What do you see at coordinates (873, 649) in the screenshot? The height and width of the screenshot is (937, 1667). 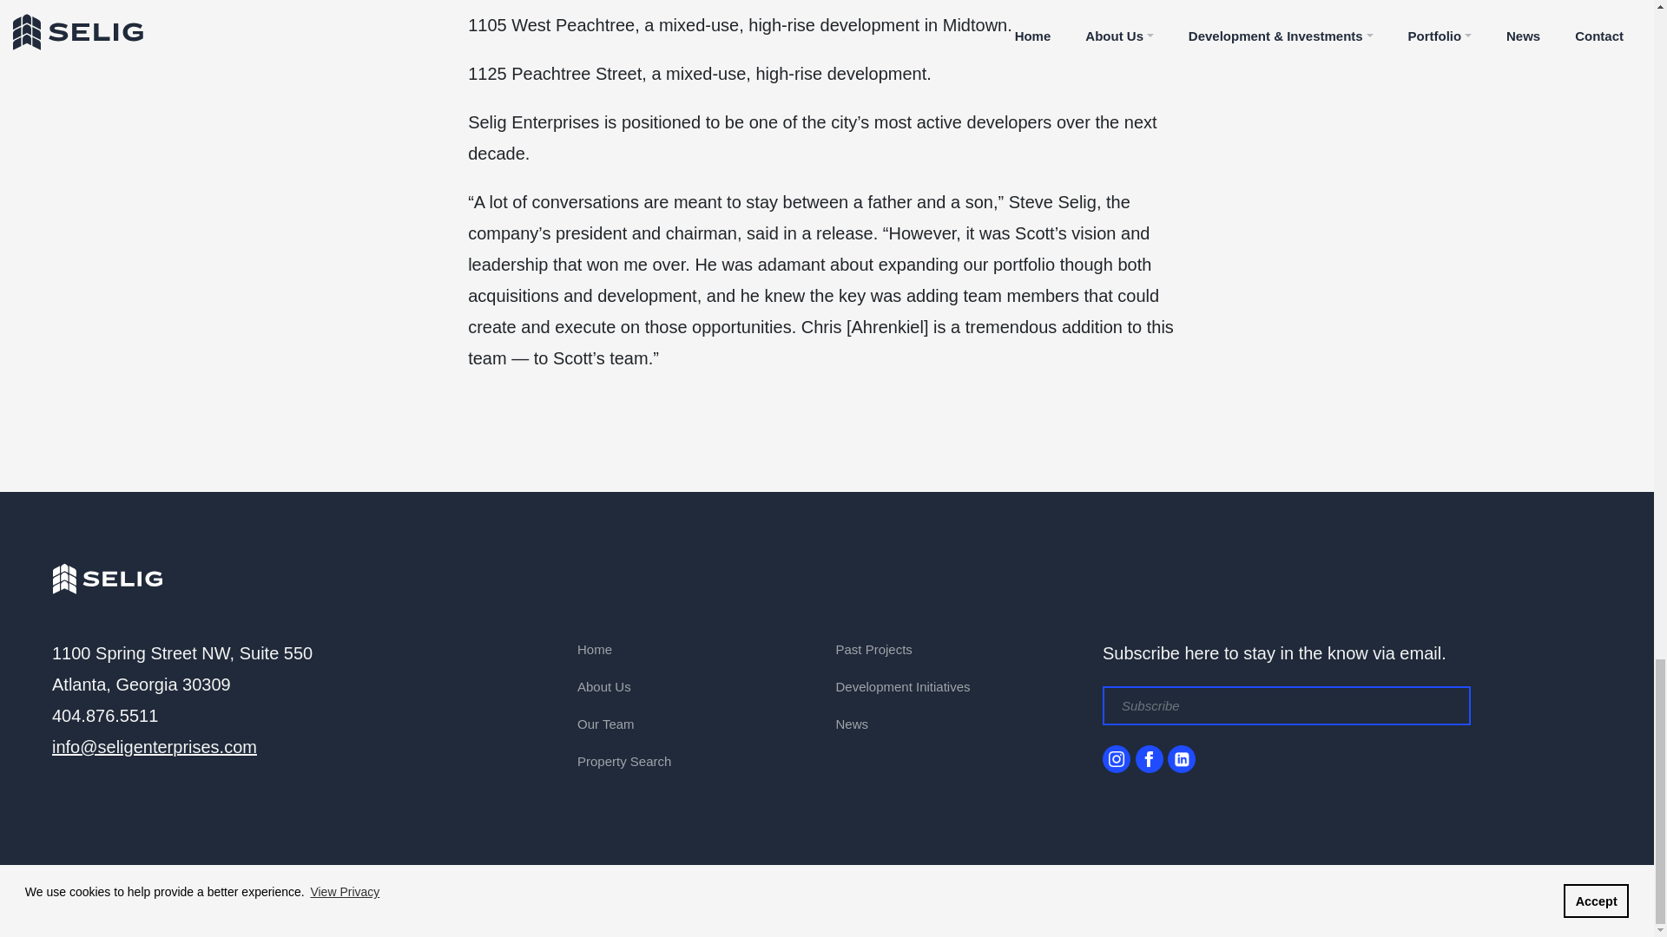 I see `Past Projects` at bounding box center [873, 649].